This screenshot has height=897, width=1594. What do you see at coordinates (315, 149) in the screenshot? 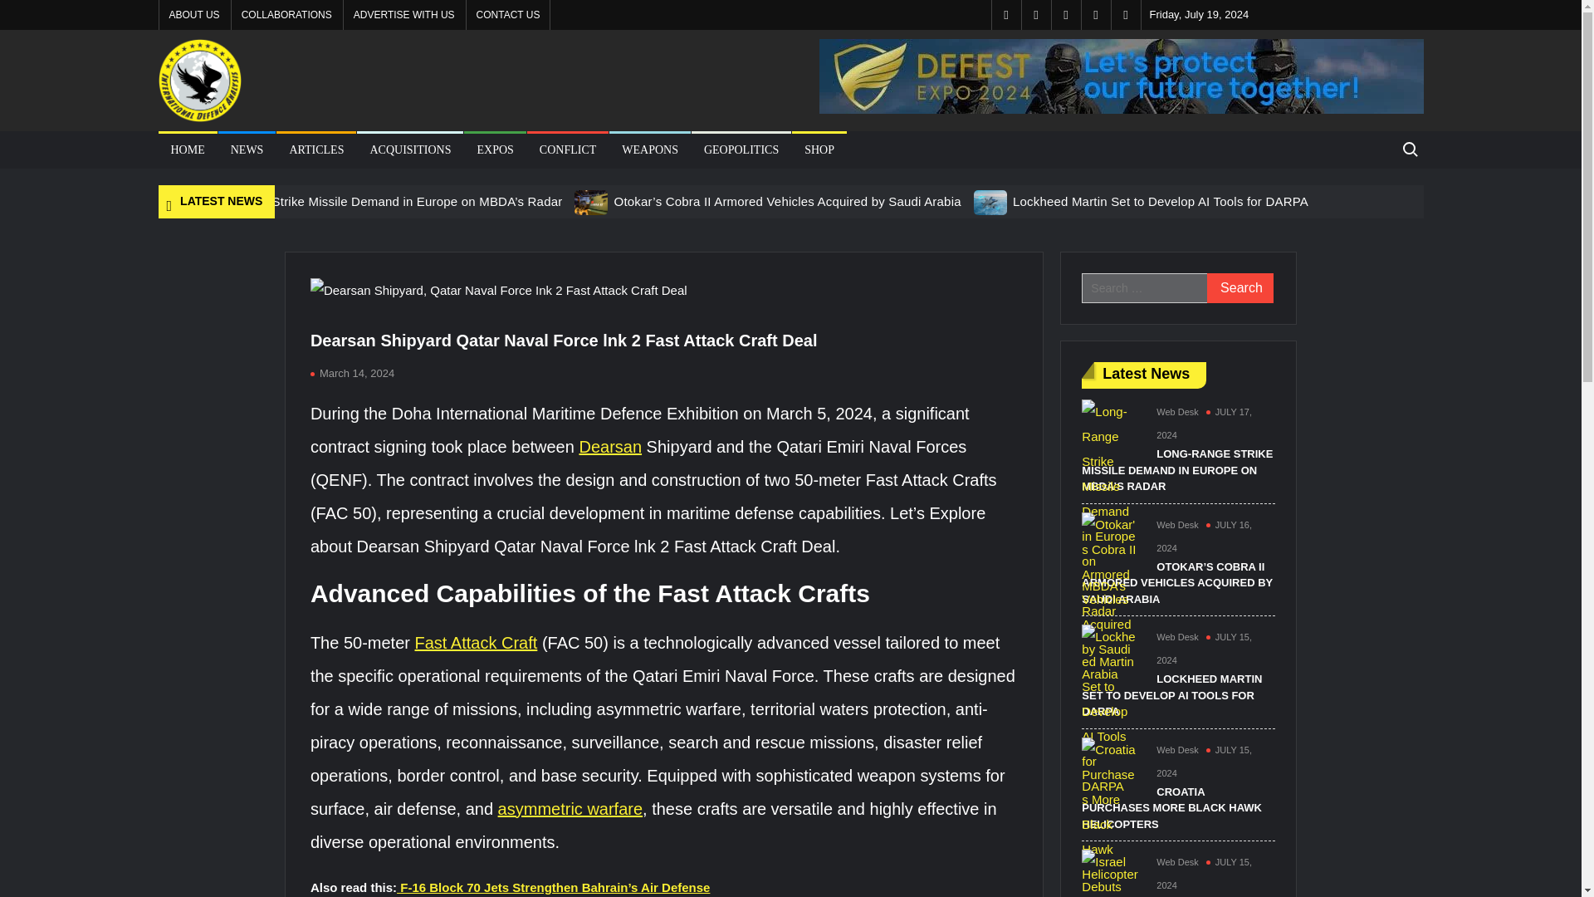
I see `ARTICLES` at bounding box center [315, 149].